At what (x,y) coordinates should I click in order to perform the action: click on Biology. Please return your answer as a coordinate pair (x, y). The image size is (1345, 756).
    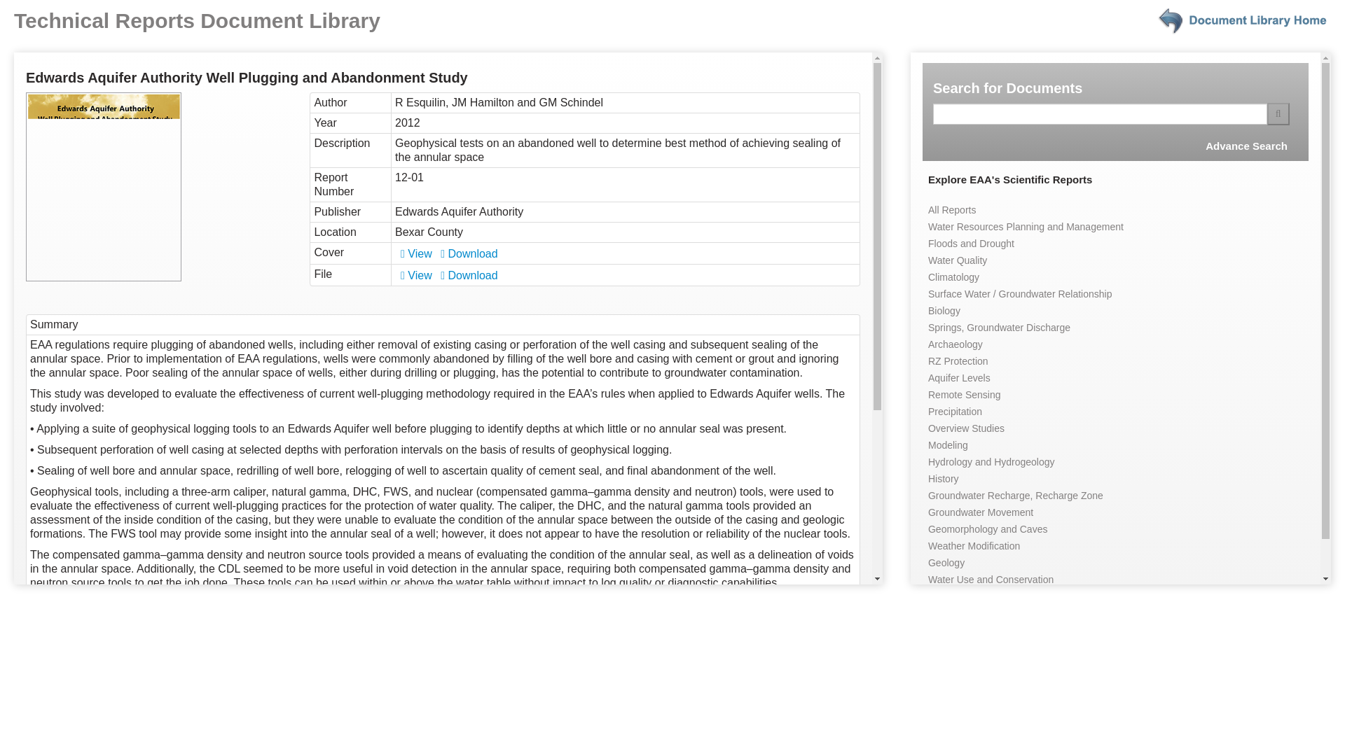
    Looking at the image, I should click on (944, 311).